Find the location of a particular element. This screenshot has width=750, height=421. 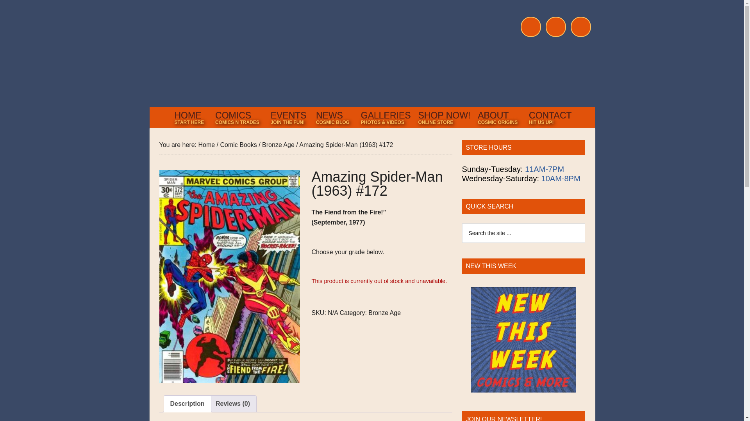

Cosmic Comics! is located at coordinates (324, 55).